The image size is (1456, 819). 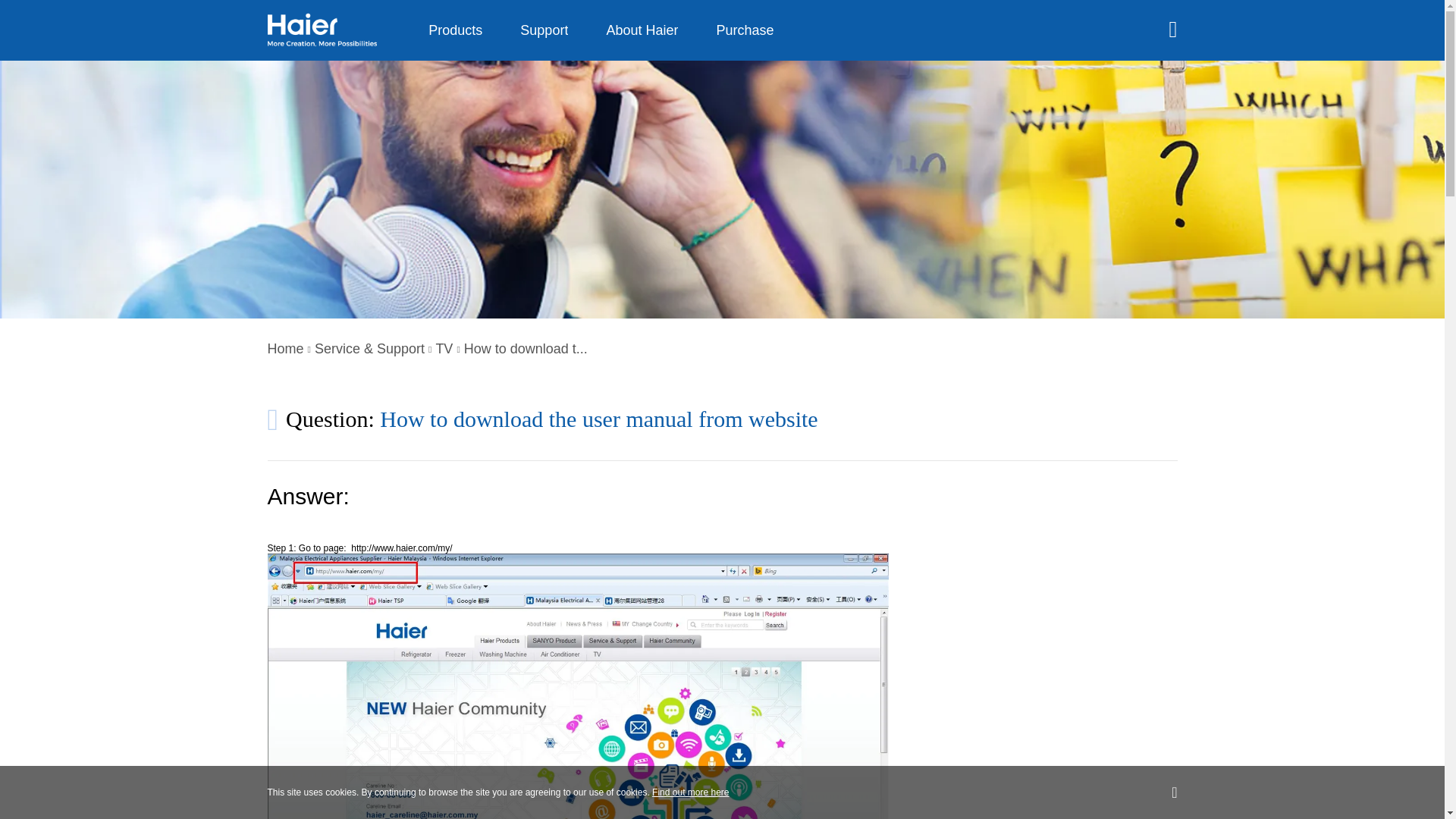 What do you see at coordinates (745, 30) in the screenshot?
I see `Purchase` at bounding box center [745, 30].